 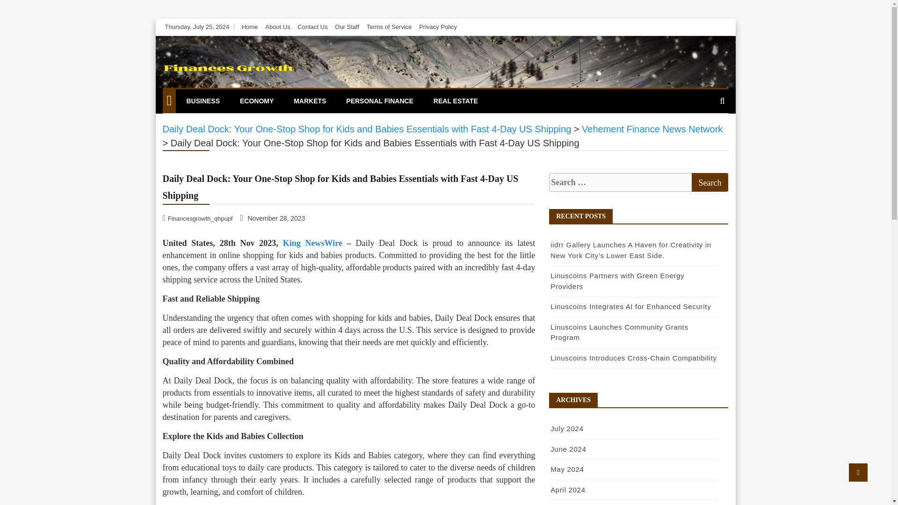 I want to click on Linuscoins Introduces Cross-Chain Compatibility, so click(x=633, y=358).